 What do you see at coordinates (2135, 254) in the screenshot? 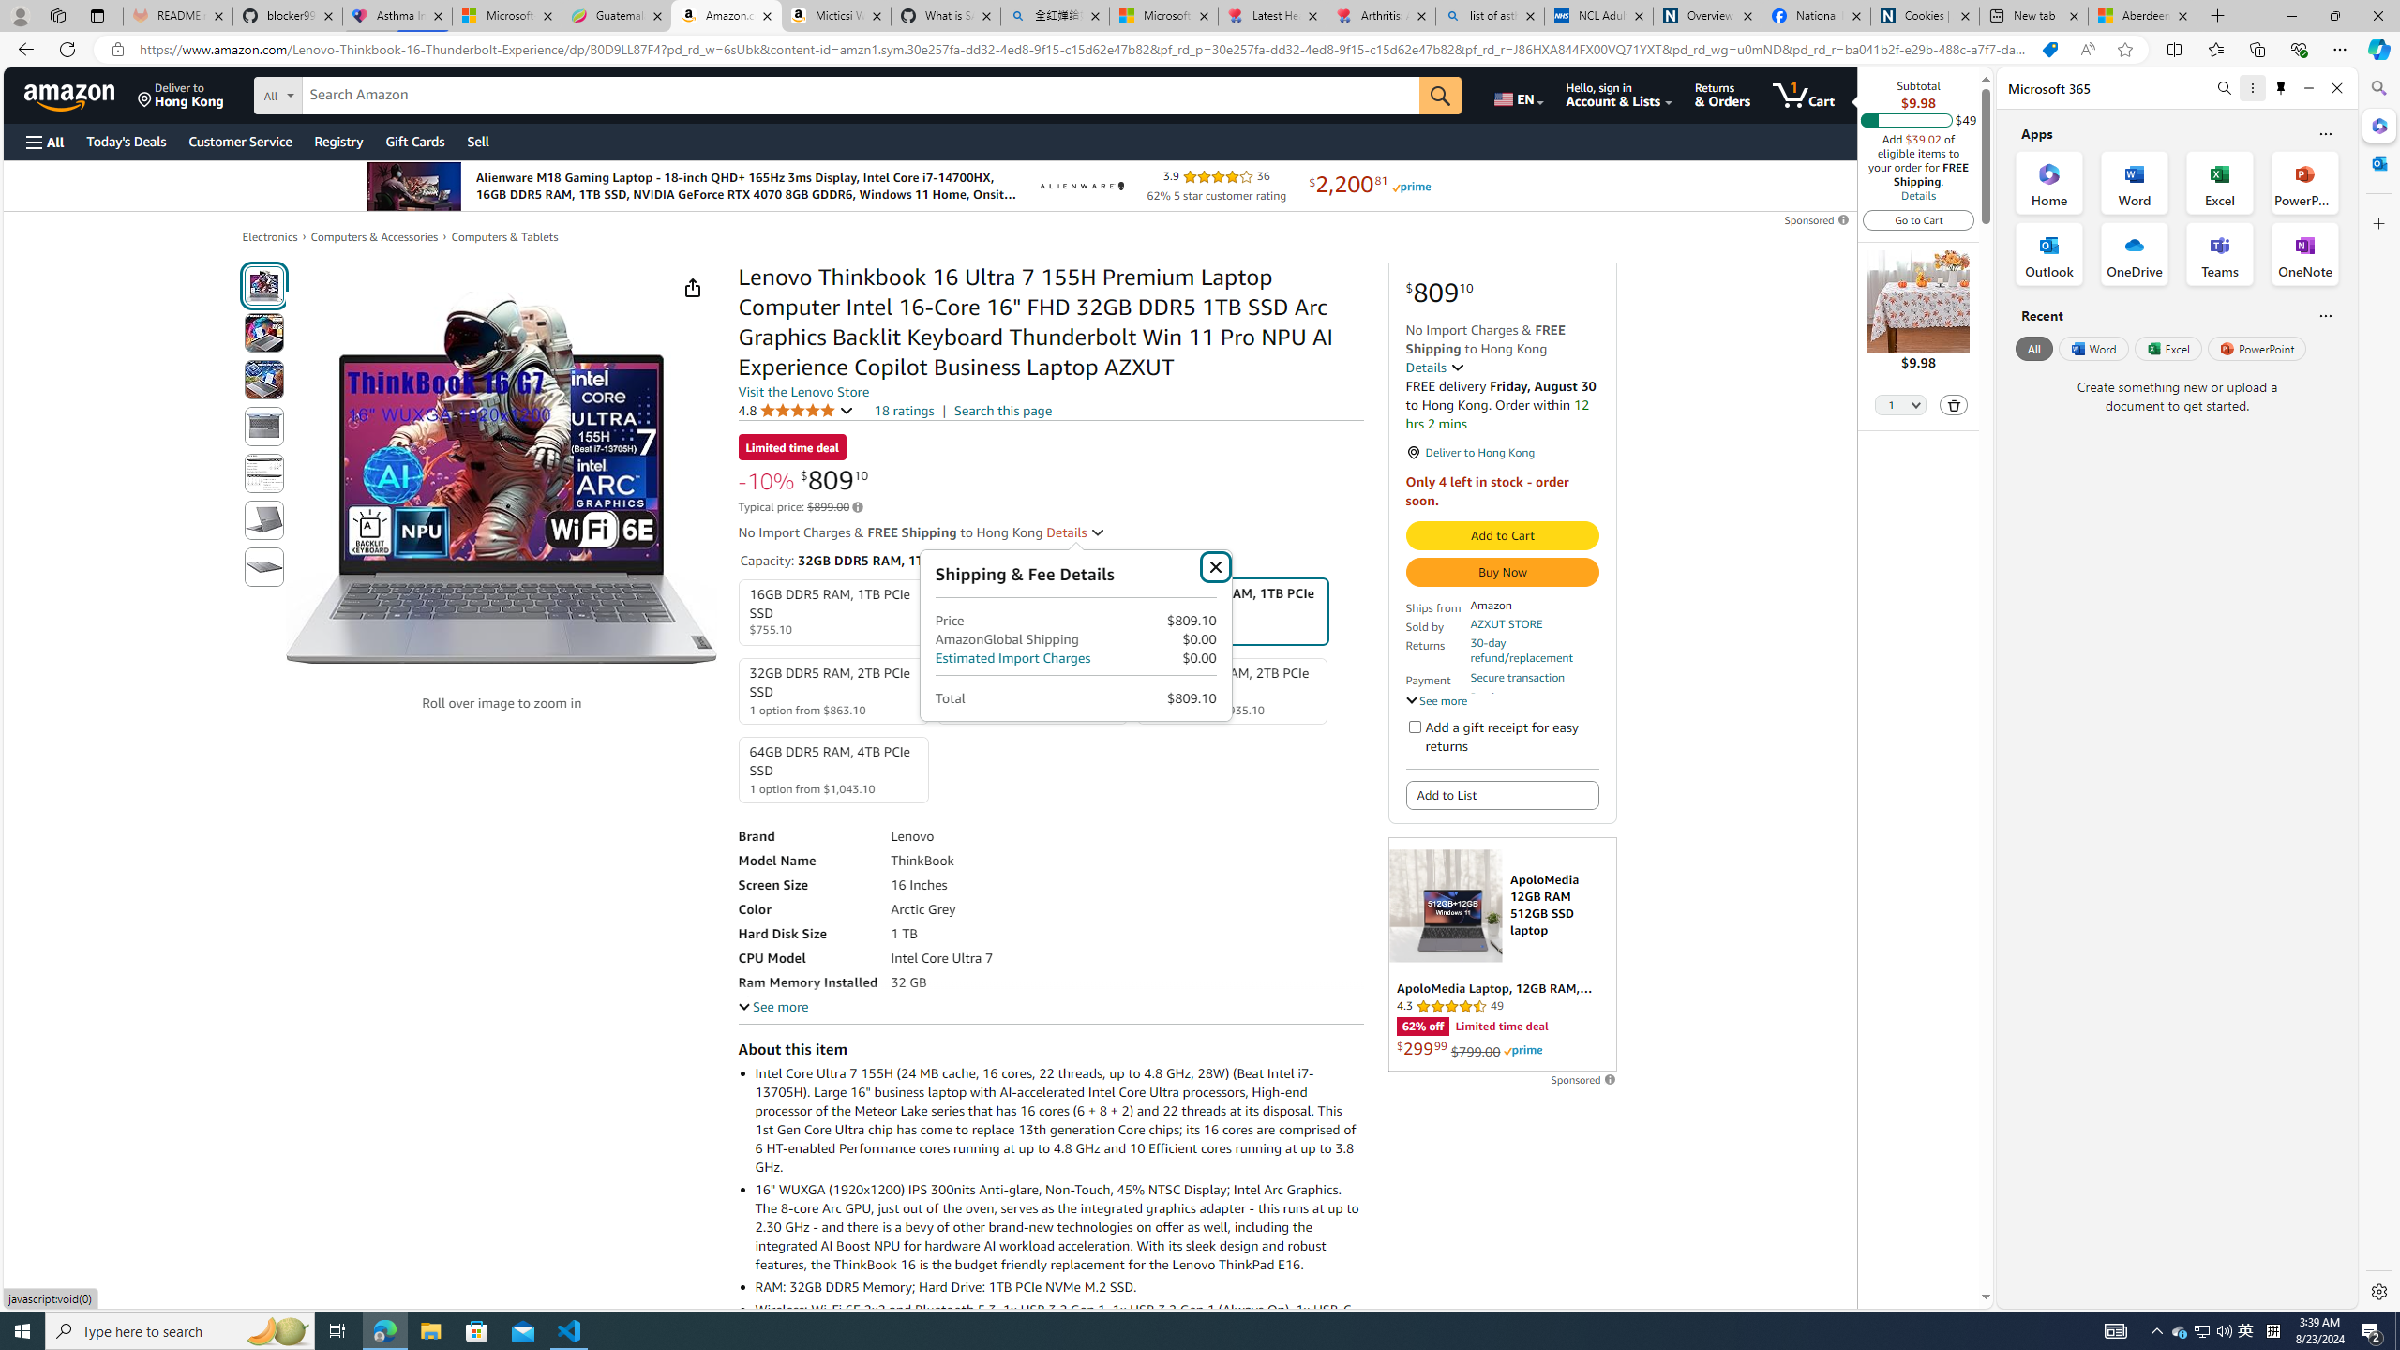
I see `OneDrive Office App` at bounding box center [2135, 254].